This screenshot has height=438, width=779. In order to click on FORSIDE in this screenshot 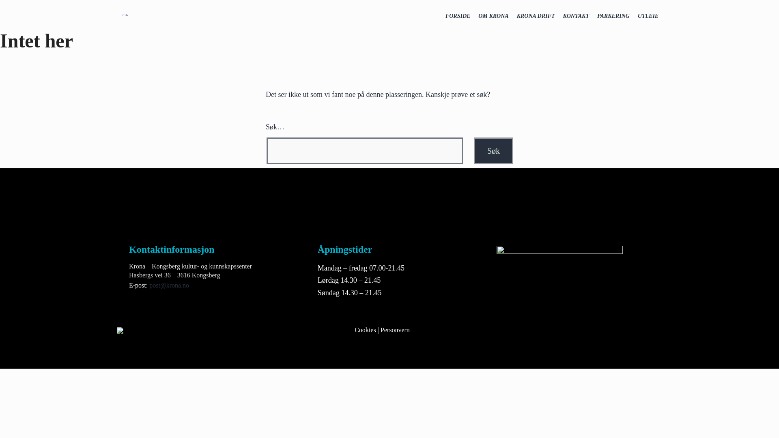, I will do `click(458, 16)`.